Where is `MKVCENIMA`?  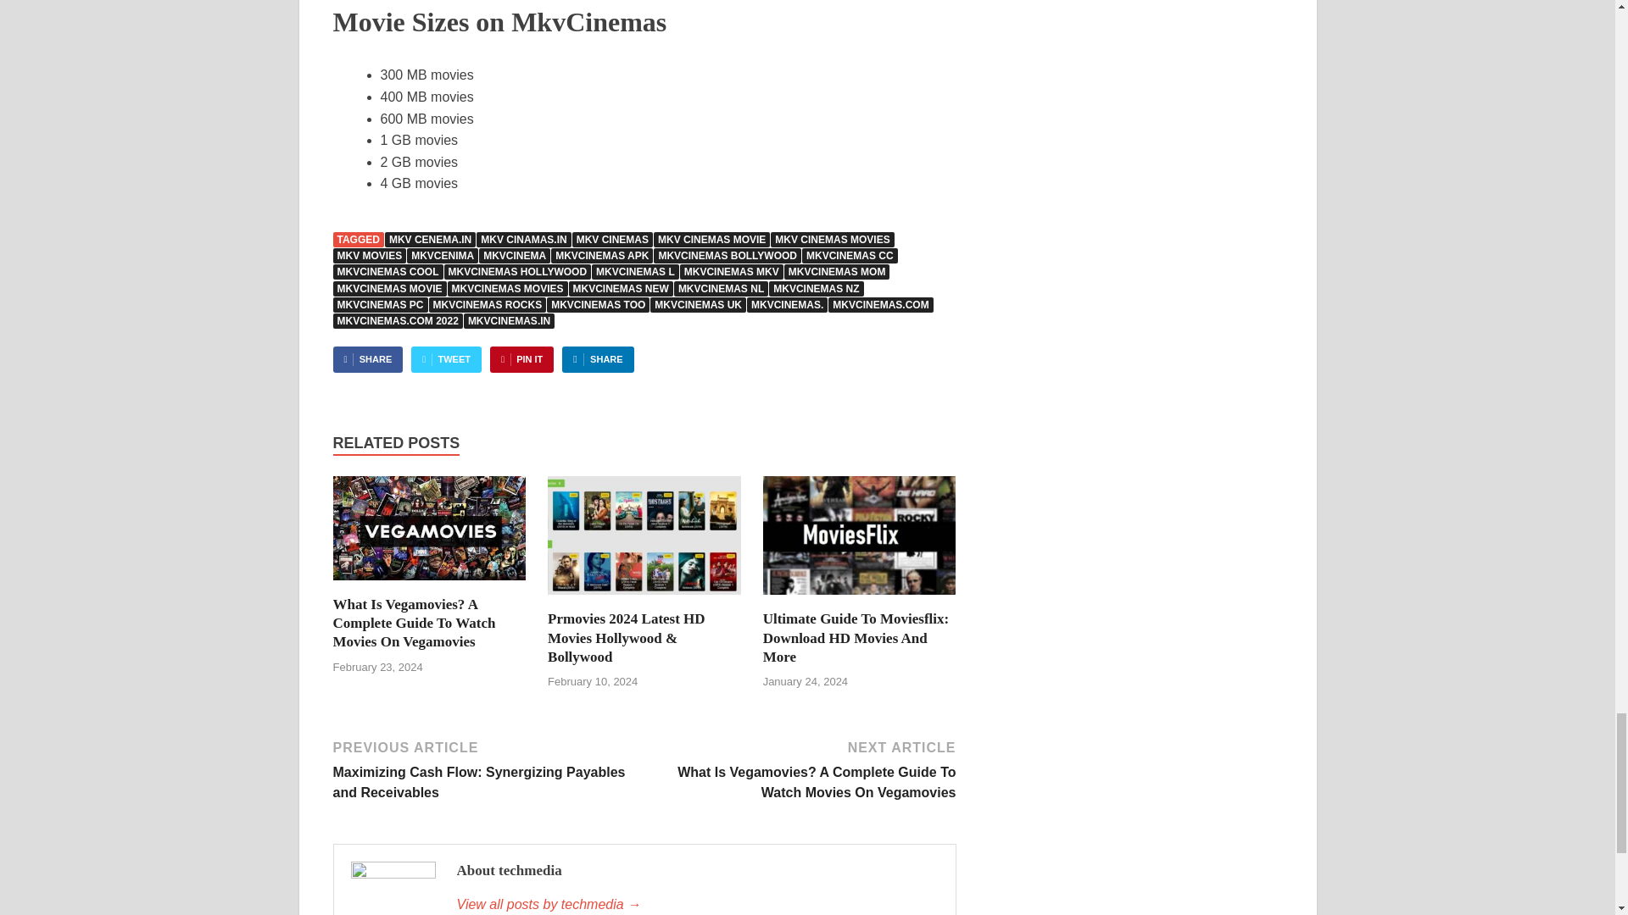
MKVCENIMA is located at coordinates (443, 256).